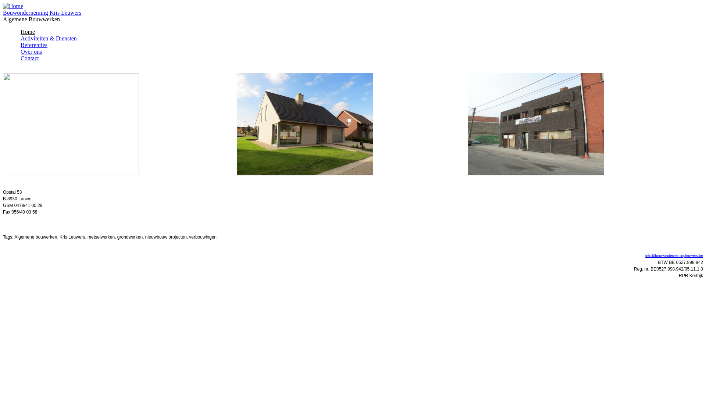 This screenshot has width=706, height=397. I want to click on Overslaan en naar de inhoud gaan, so click(43, 3).